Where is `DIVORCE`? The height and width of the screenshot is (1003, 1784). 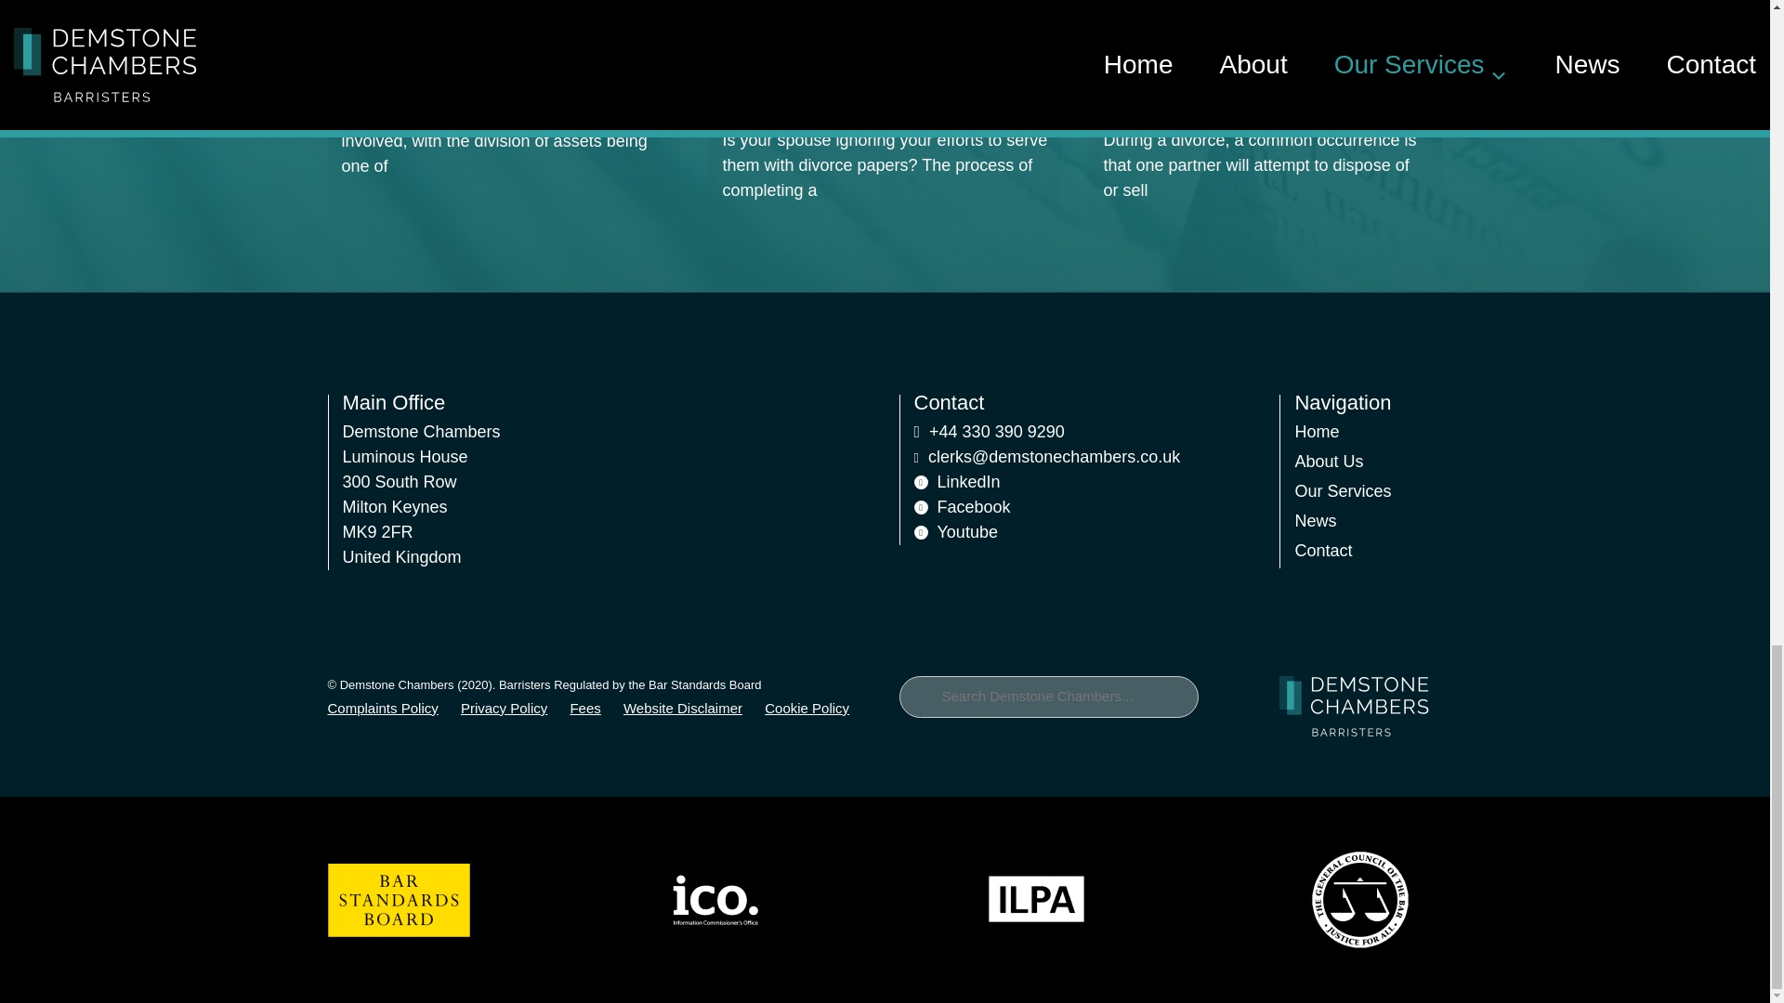 DIVORCE is located at coordinates (756, 36).